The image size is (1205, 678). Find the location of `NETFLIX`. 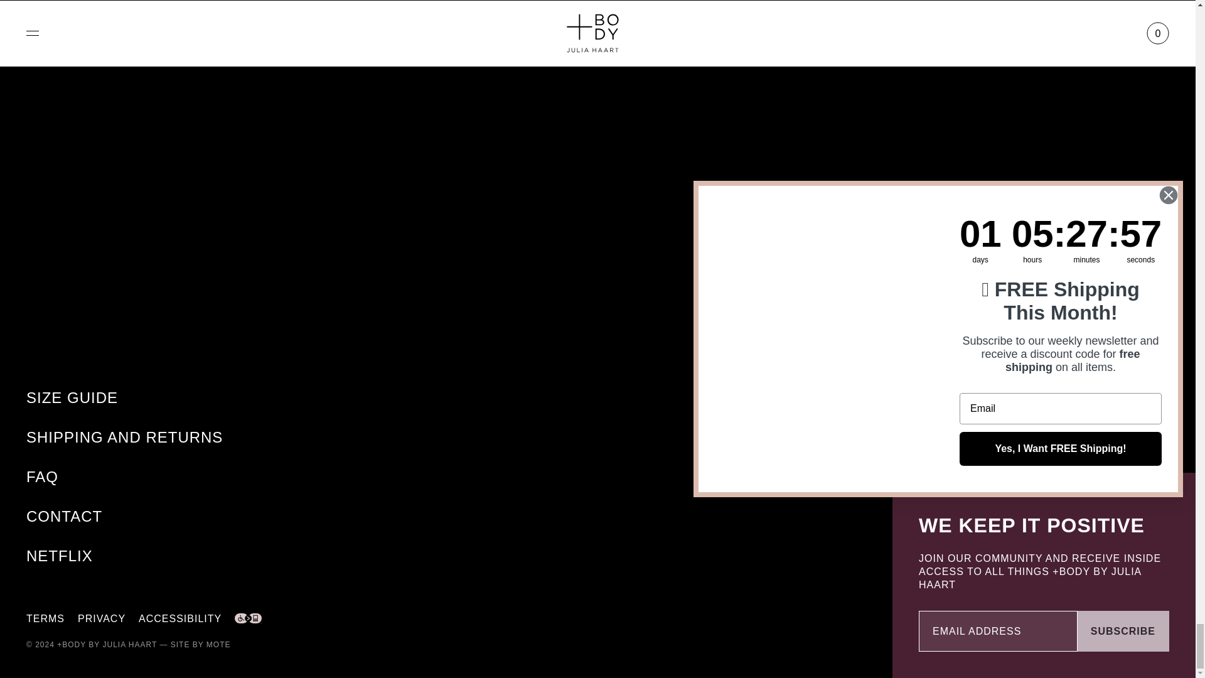

NETFLIX is located at coordinates (59, 555).